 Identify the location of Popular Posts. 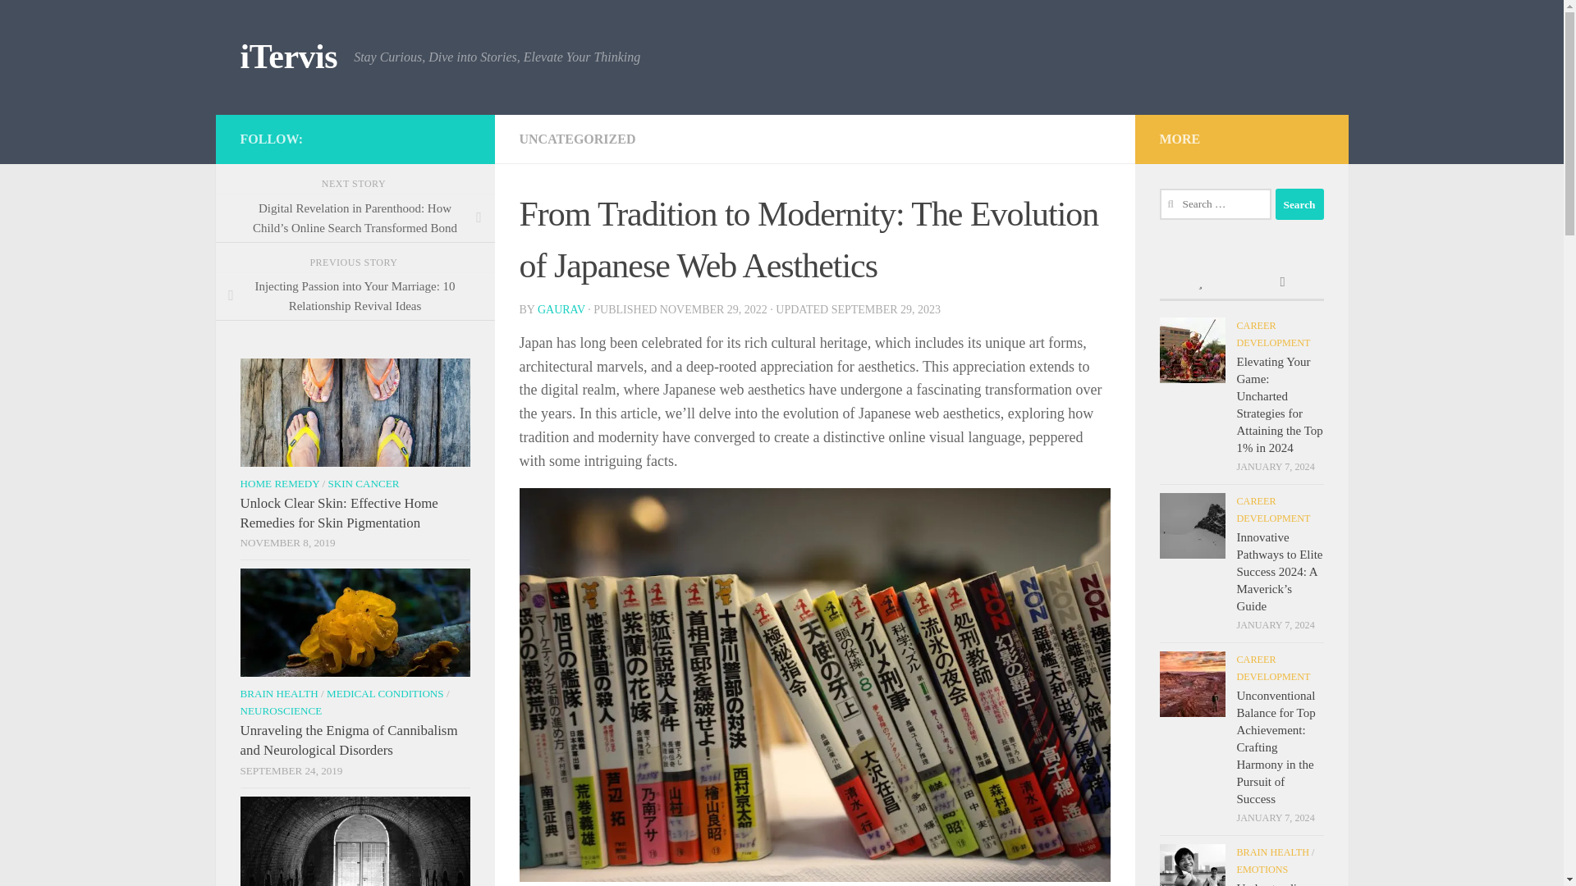
(1200, 284).